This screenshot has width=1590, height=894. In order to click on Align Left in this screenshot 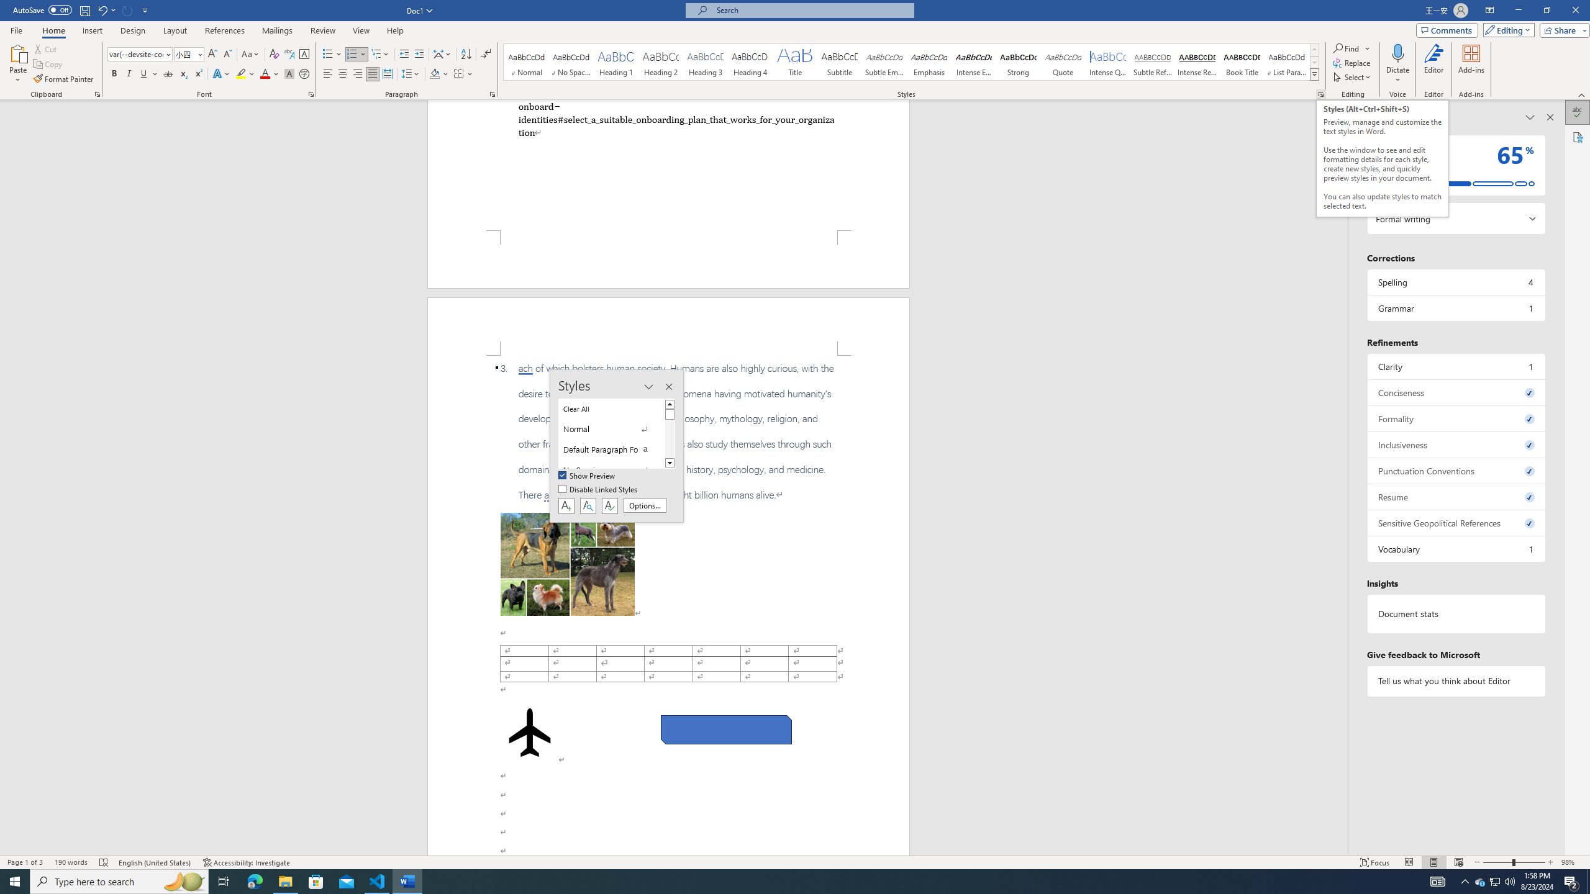, I will do `click(328, 74)`.